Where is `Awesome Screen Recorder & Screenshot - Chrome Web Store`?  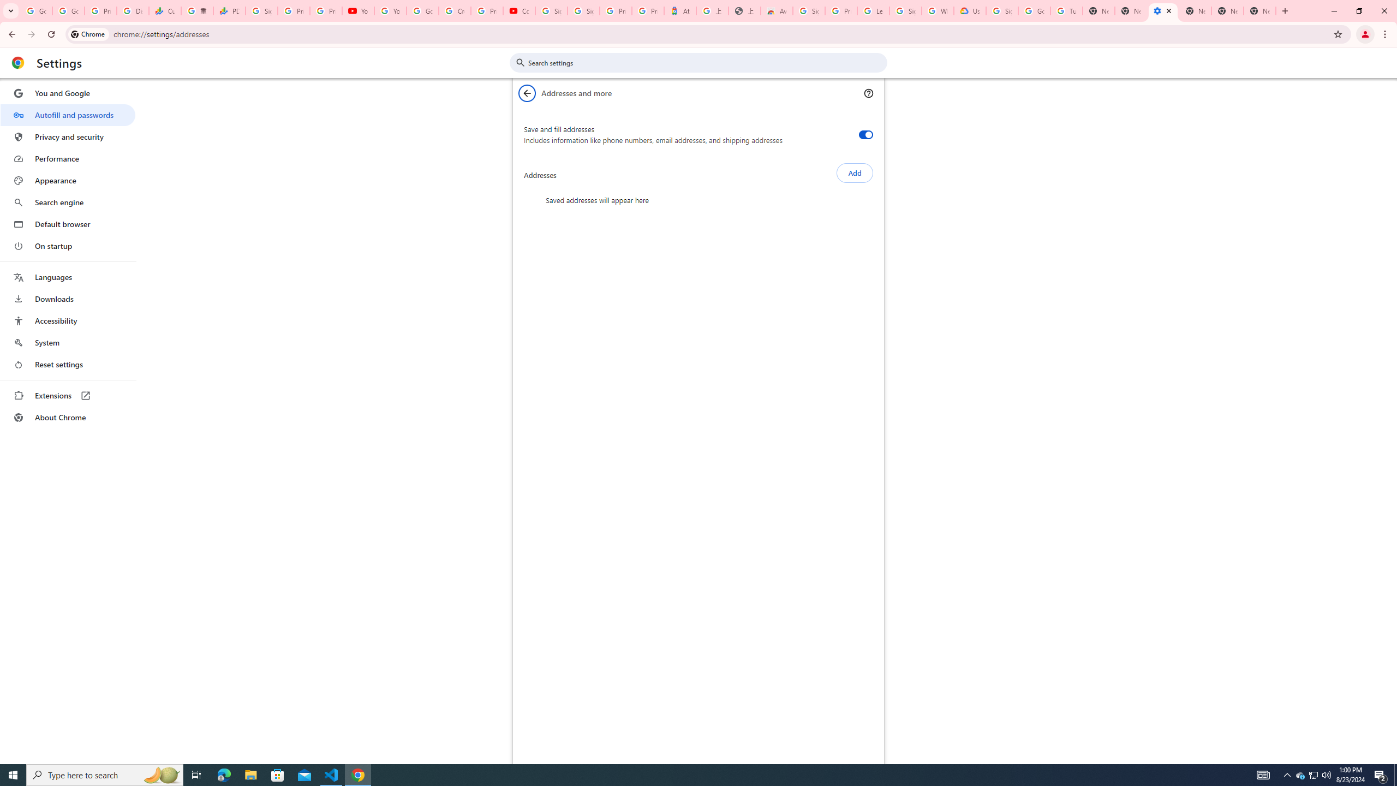
Awesome Screen Recorder & Screenshot - Chrome Web Store is located at coordinates (776, 11).